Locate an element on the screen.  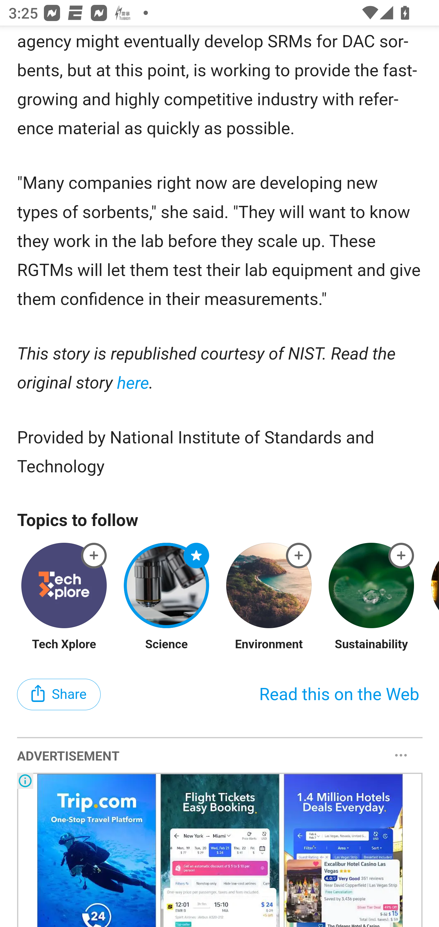
Share is located at coordinates (59, 695).